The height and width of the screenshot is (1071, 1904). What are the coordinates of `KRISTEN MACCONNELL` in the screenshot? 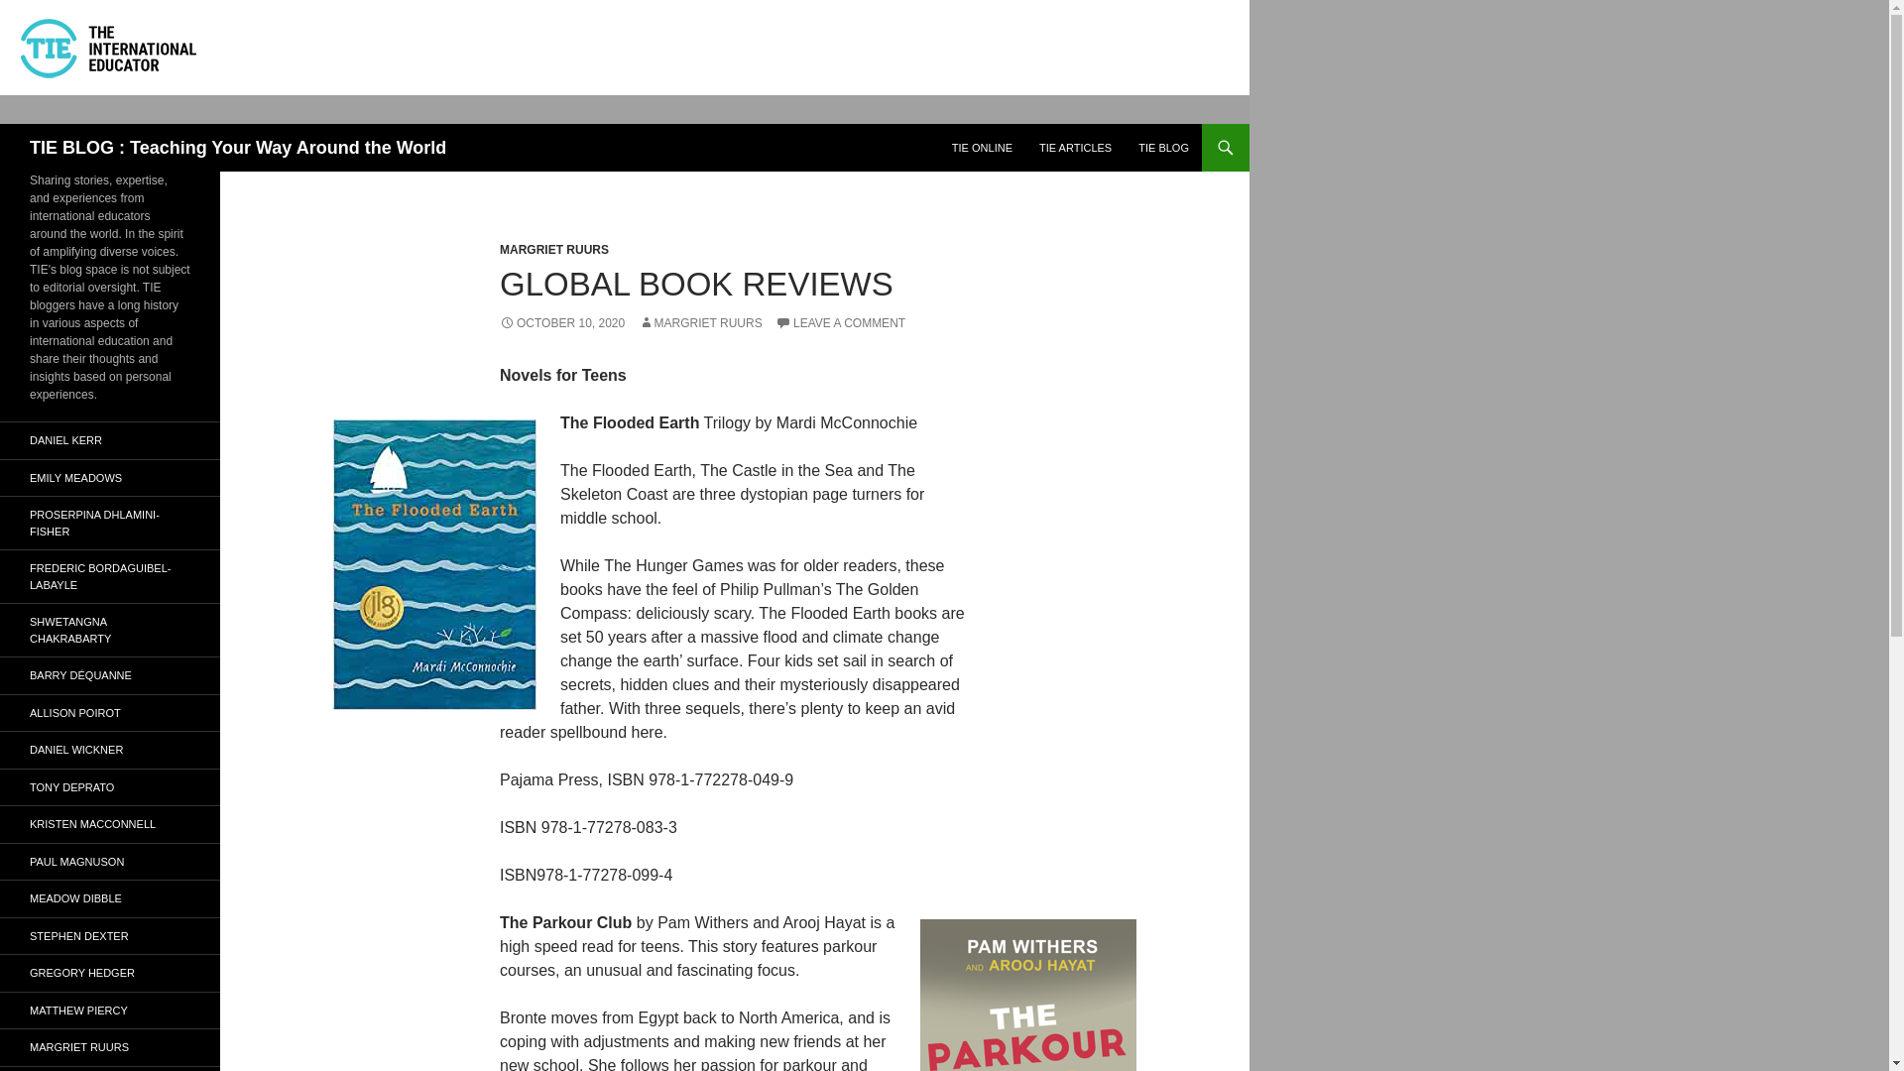 It's located at (110, 824).